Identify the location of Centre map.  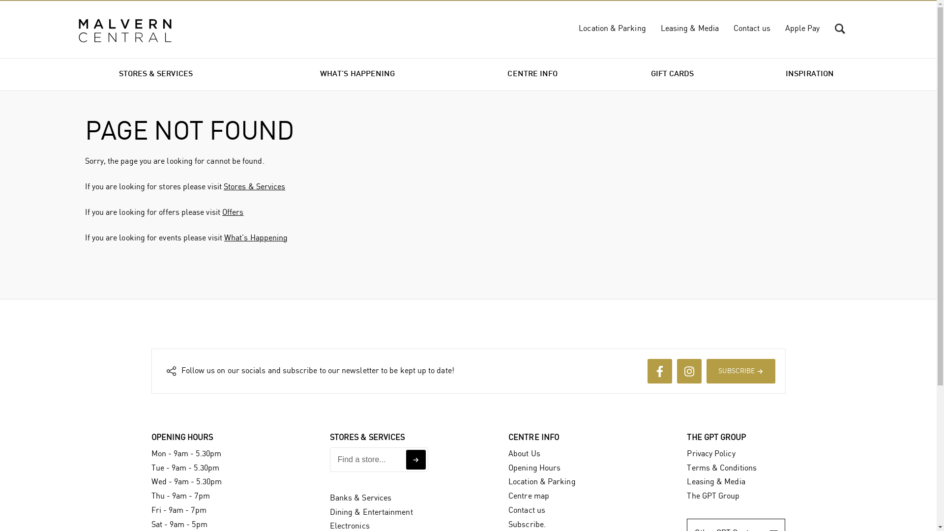
(529, 496).